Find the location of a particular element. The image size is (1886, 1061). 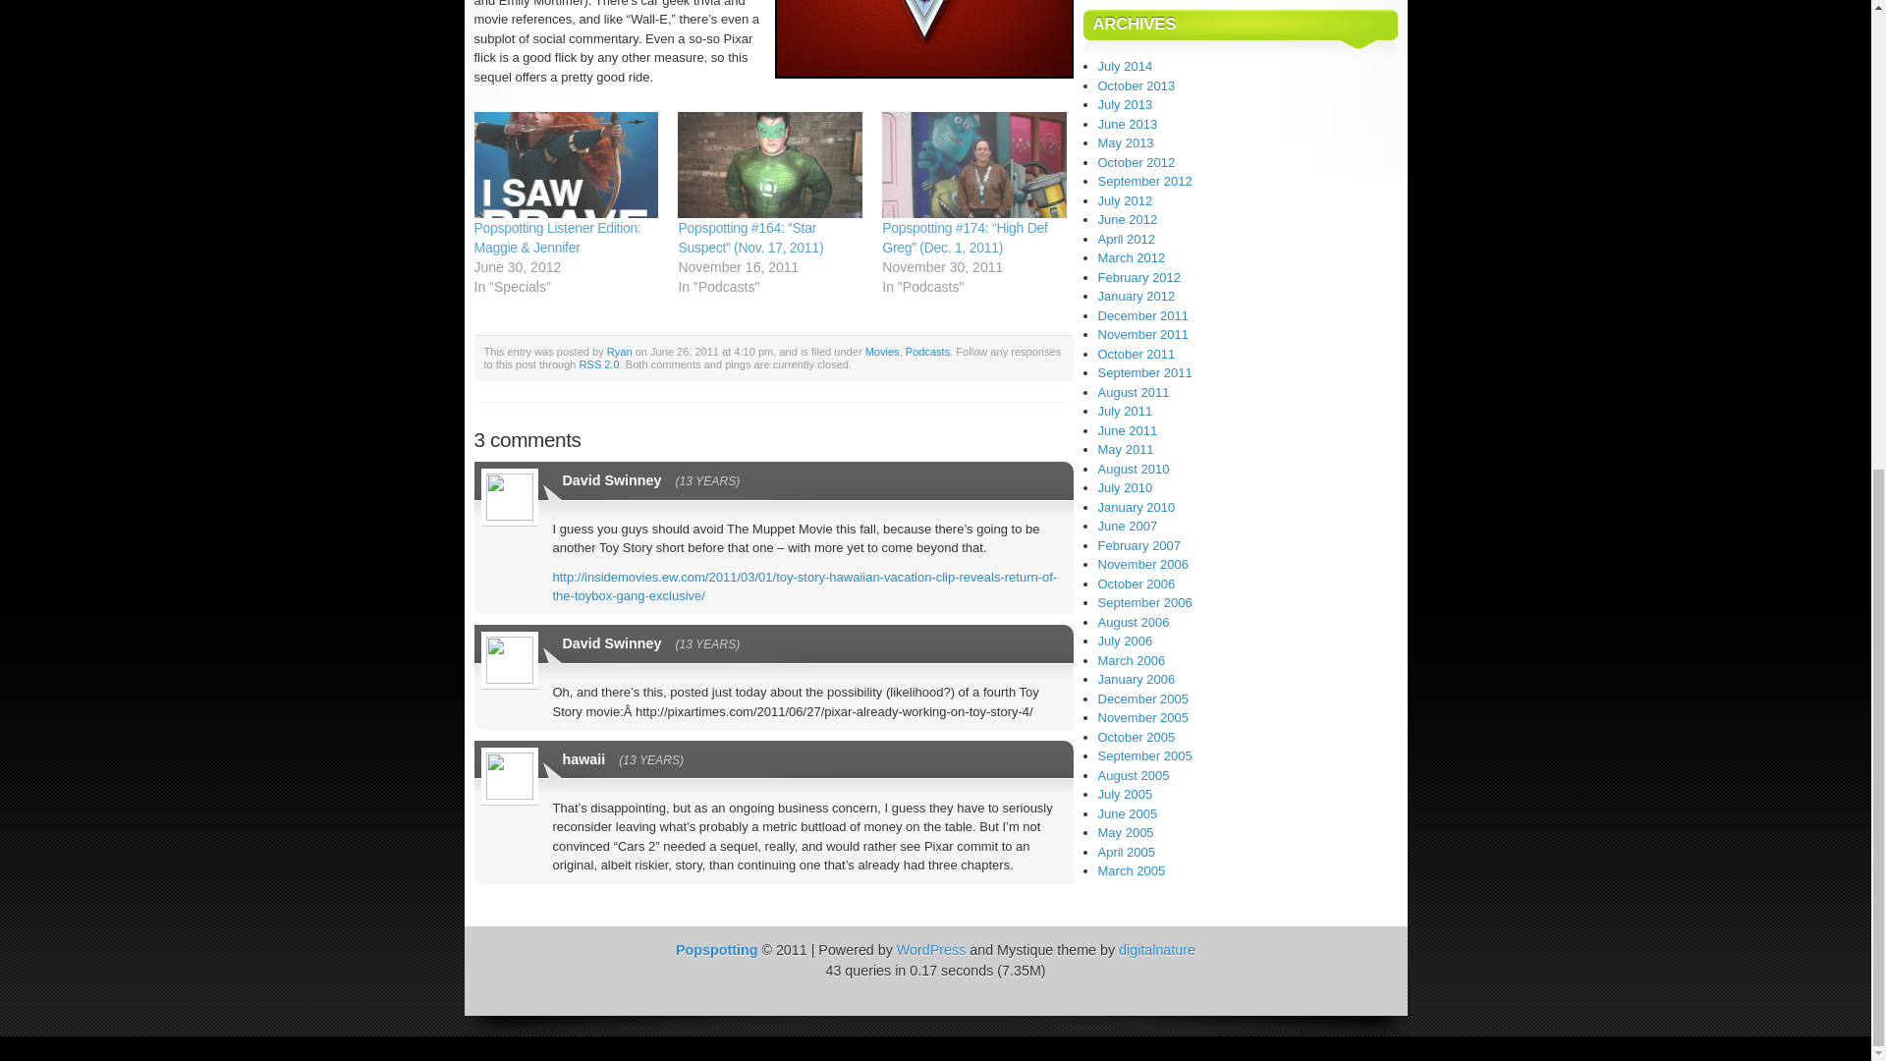

Movies is located at coordinates (882, 352).